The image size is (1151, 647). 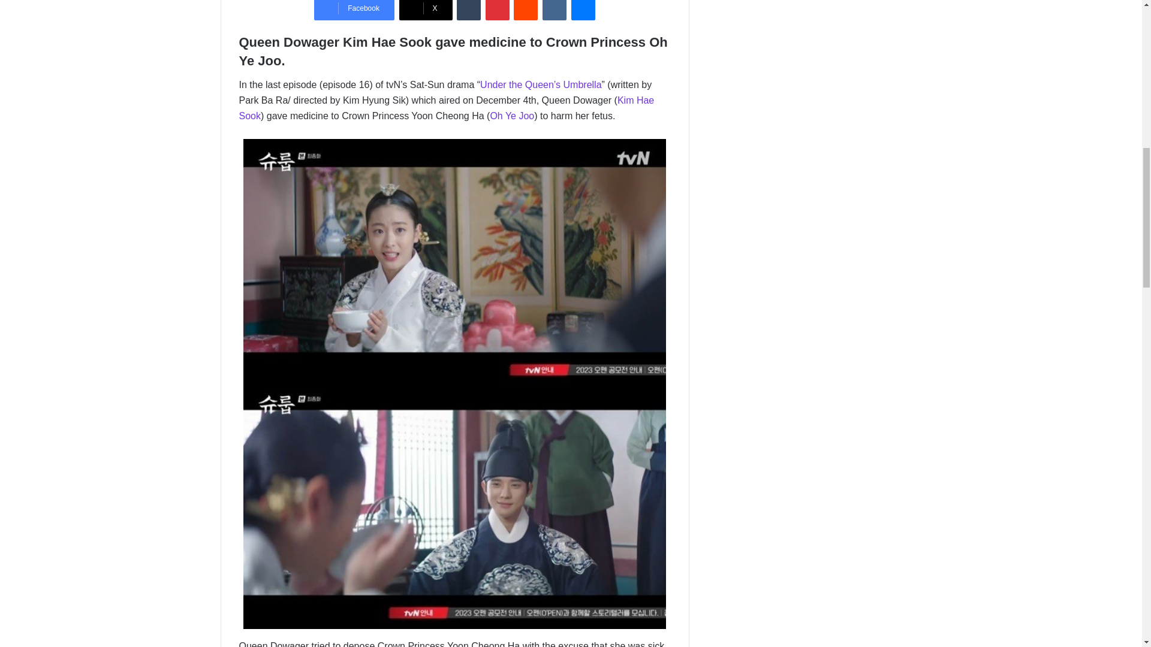 I want to click on Messenger, so click(x=583, y=10).